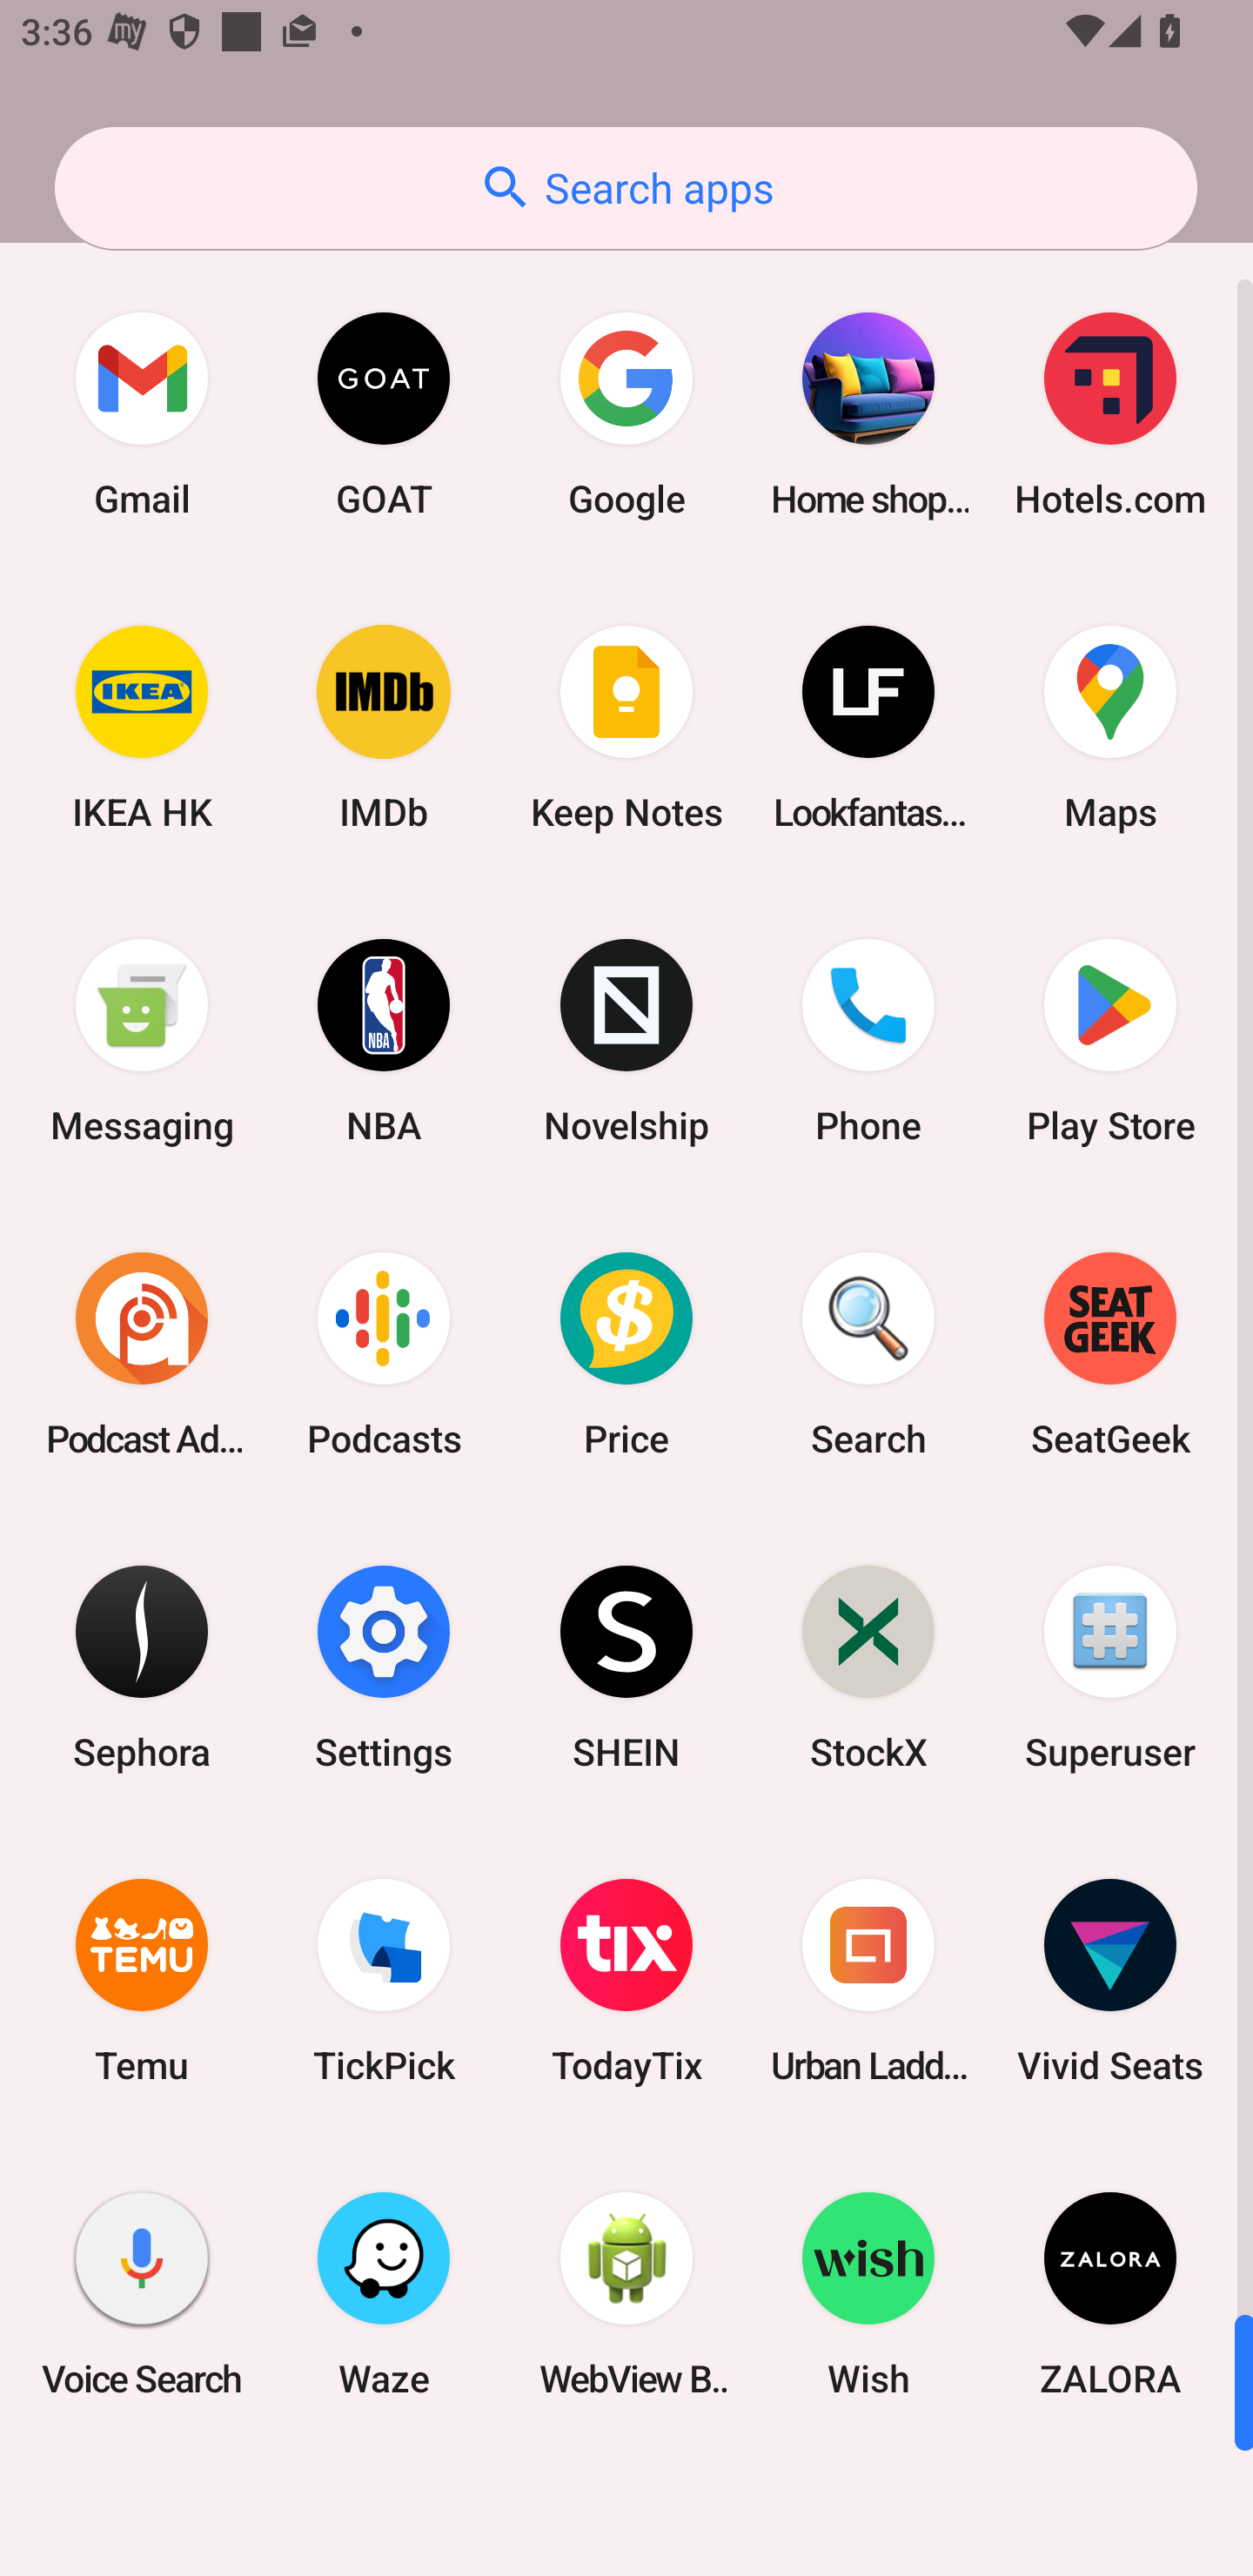  Describe the element at coordinates (1110, 2293) in the screenshot. I see `ZALORA` at that location.